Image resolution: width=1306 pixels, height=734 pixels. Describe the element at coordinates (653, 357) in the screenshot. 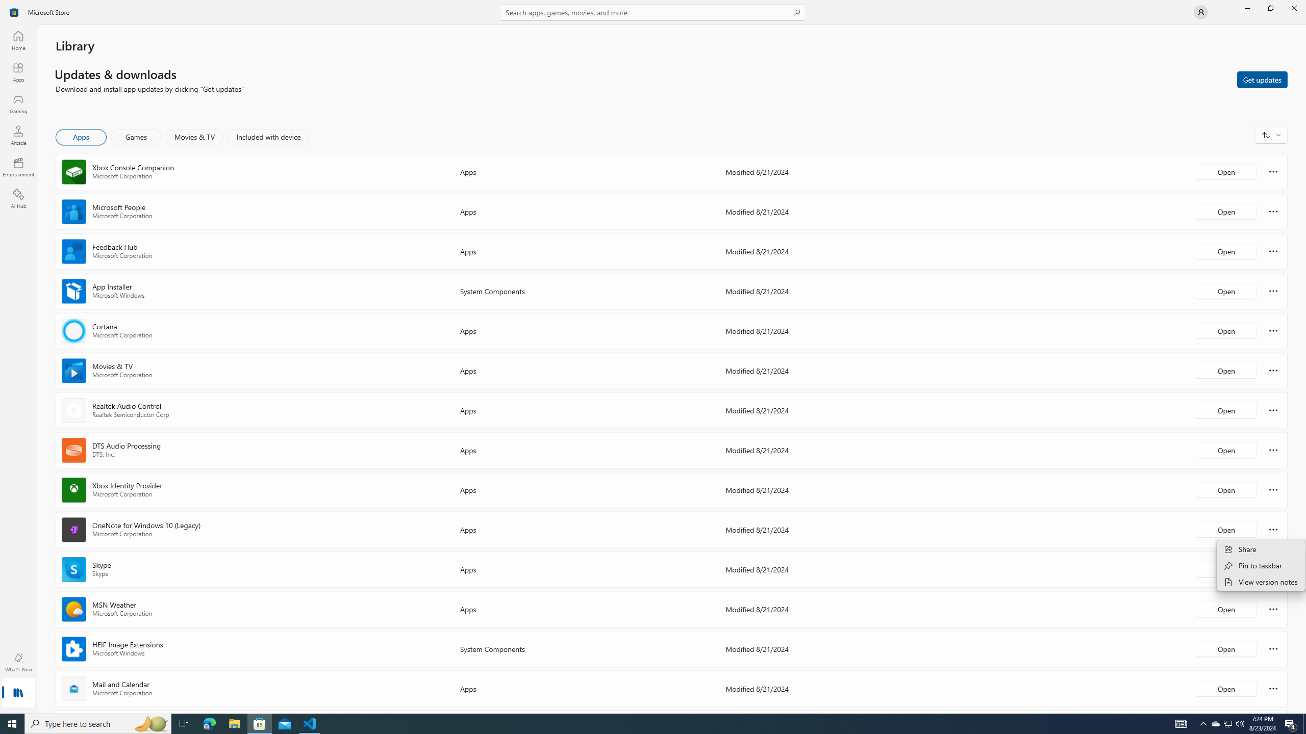

I see `AutomationID: NavigationControl` at that location.